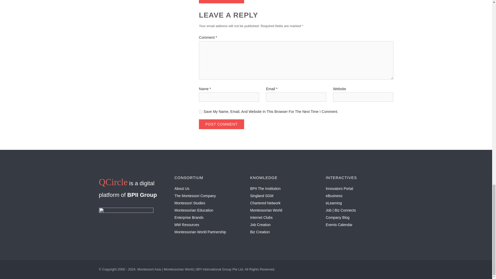  What do you see at coordinates (221, 2) in the screenshot?
I see `Post Comment` at bounding box center [221, 2].